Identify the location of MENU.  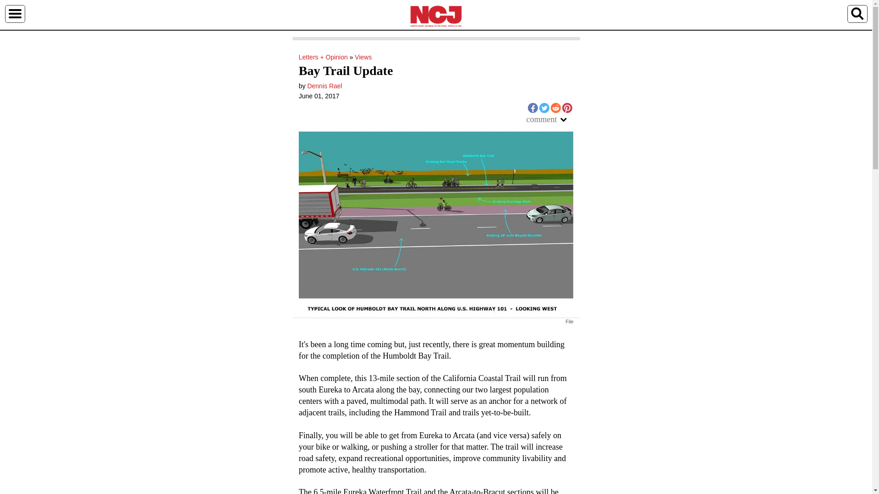
(14, 13).